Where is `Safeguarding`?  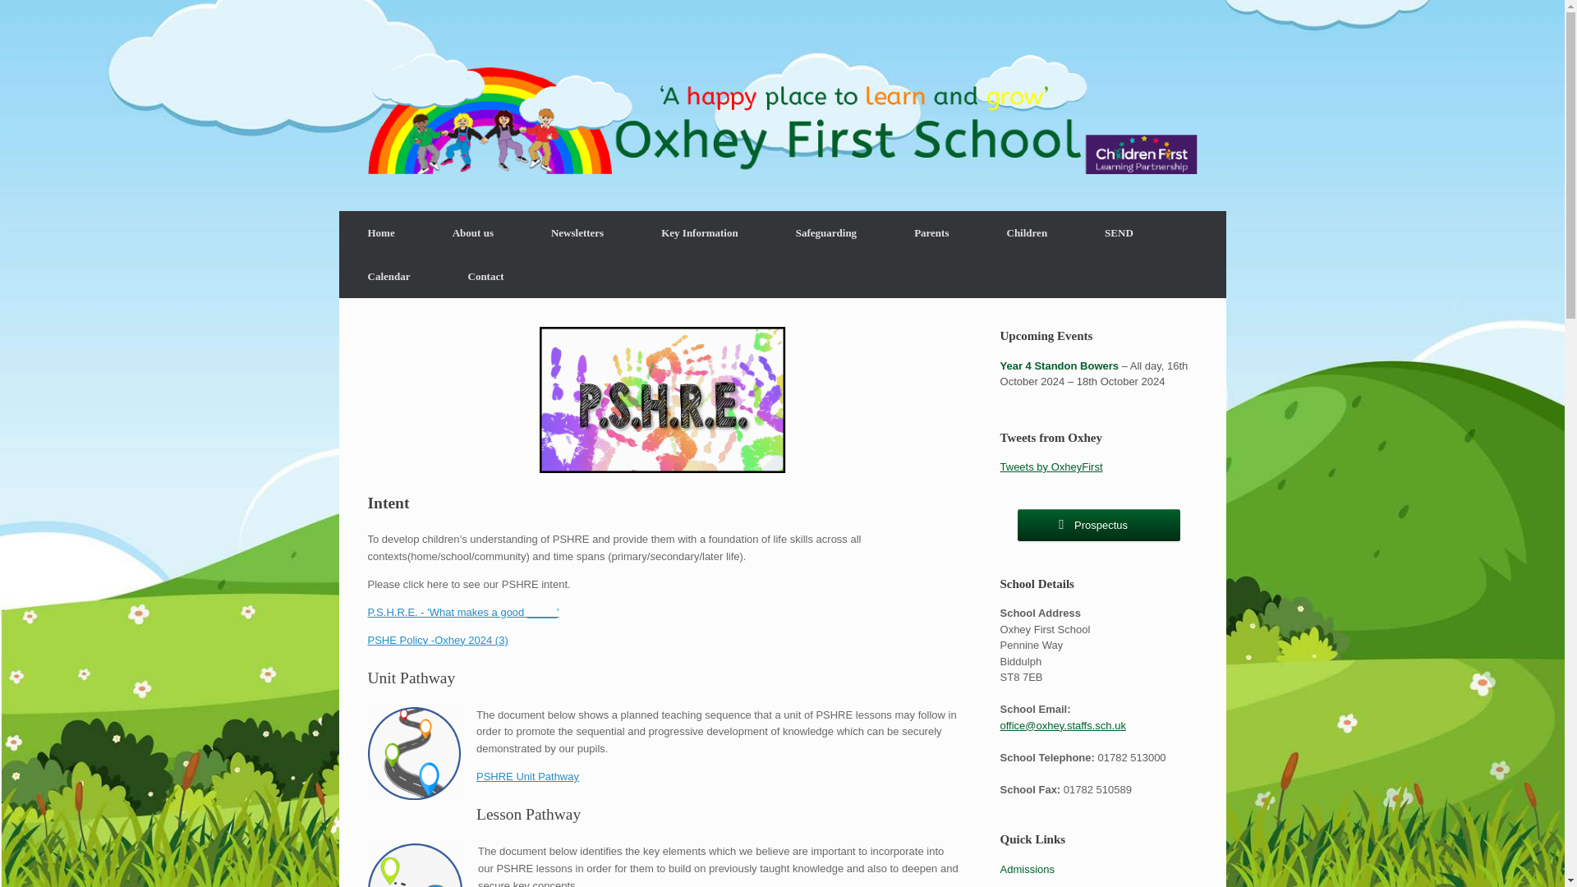
Safeguarding is located at coordinates (825, 232).